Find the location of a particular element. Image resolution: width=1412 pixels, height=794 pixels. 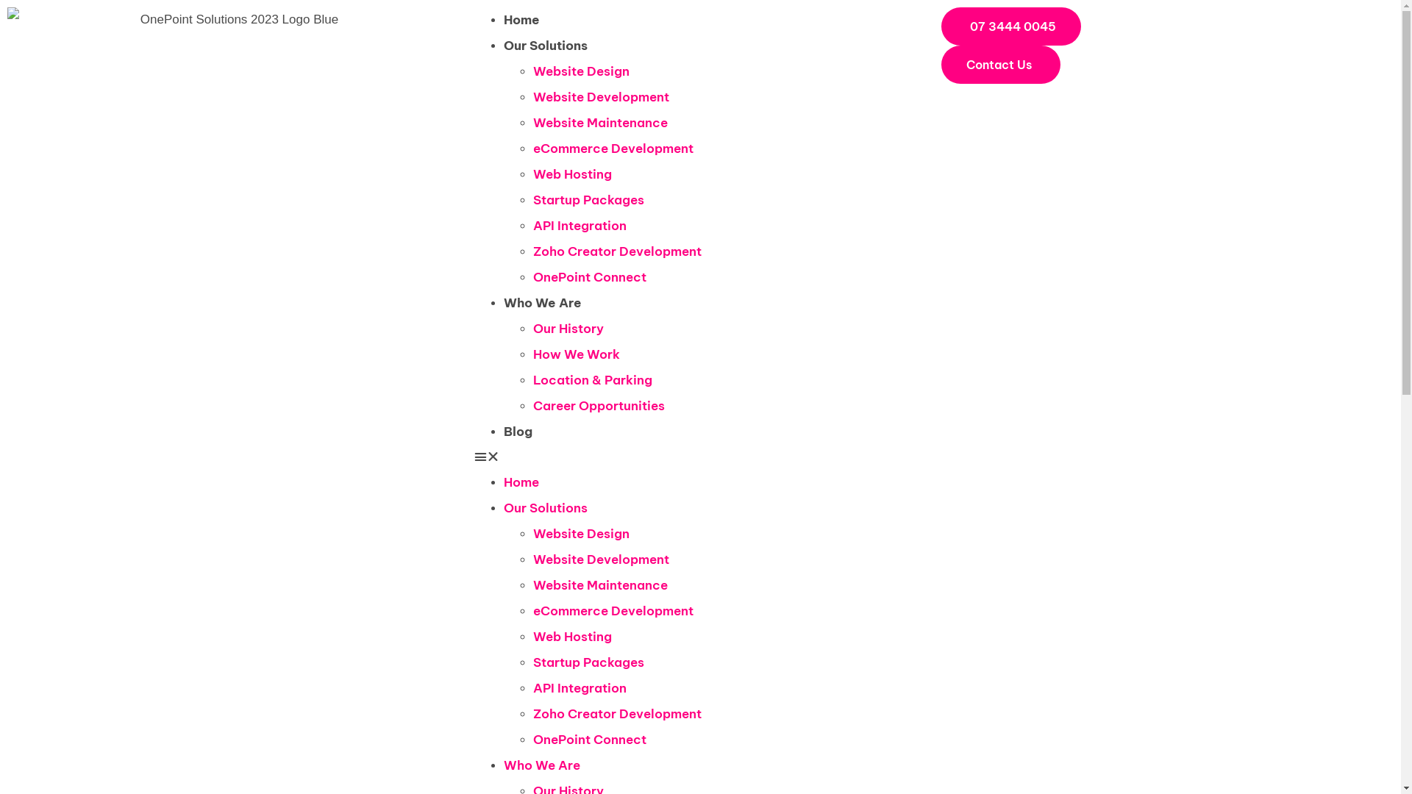

Zoho Creator Development is located at coordinates (618, 714).